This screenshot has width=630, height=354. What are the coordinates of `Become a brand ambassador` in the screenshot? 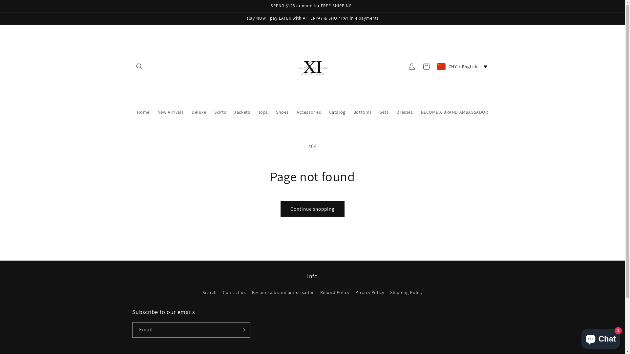 It's located at (283, 292).